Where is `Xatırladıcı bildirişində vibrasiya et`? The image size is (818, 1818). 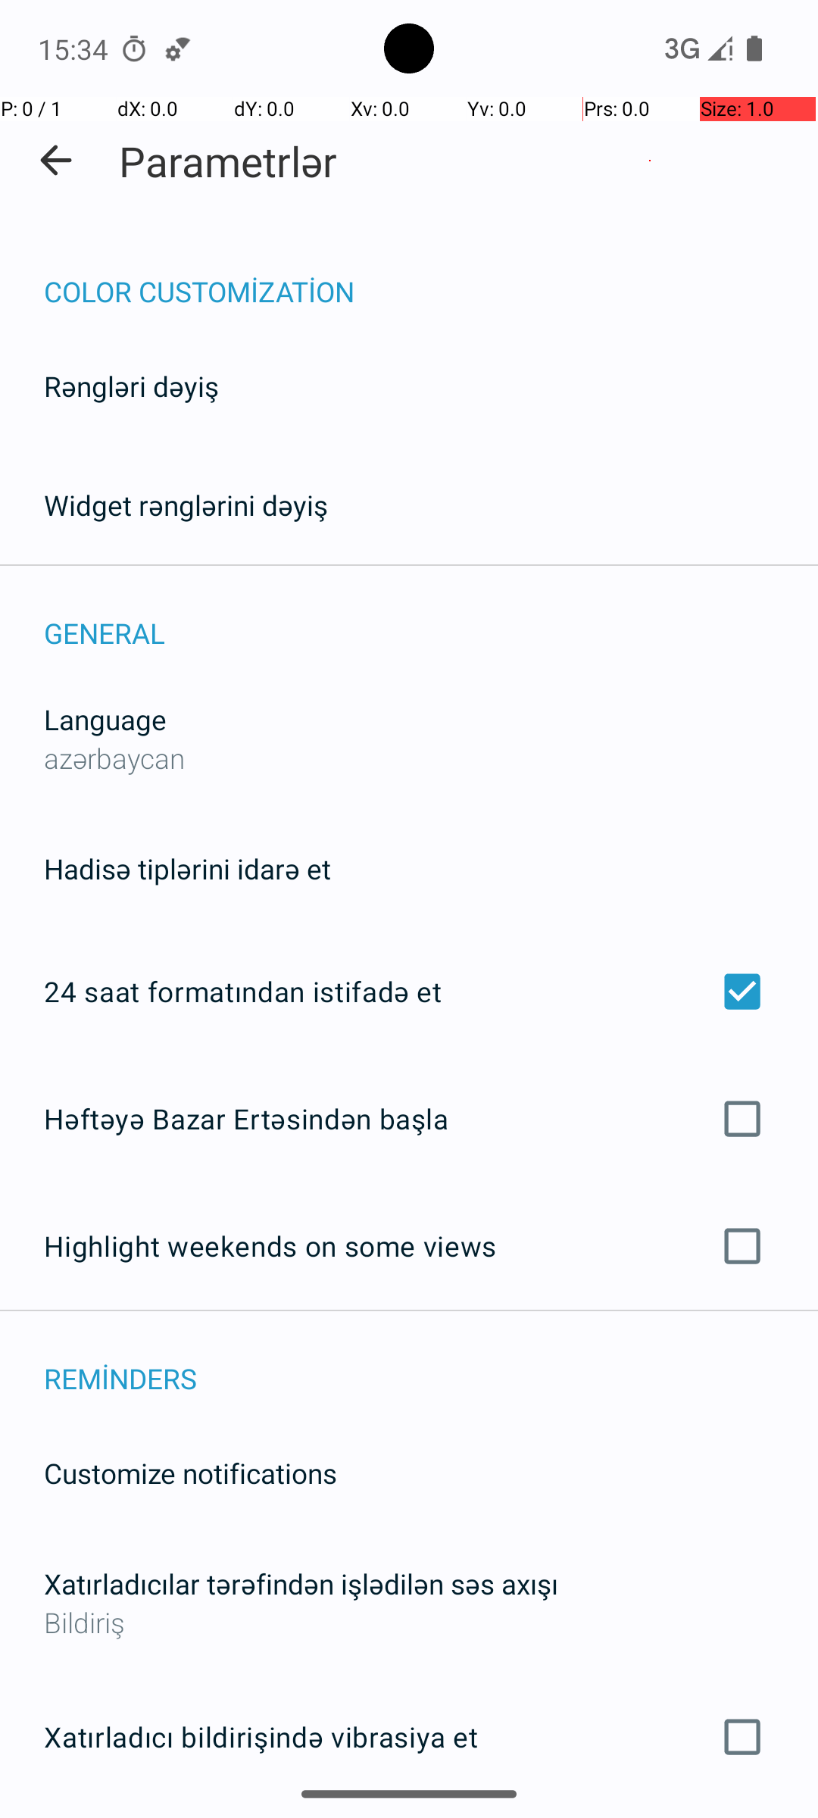 Xatırladıcı bildirişində vibrasiya et is located at coordinates (409, 1737).